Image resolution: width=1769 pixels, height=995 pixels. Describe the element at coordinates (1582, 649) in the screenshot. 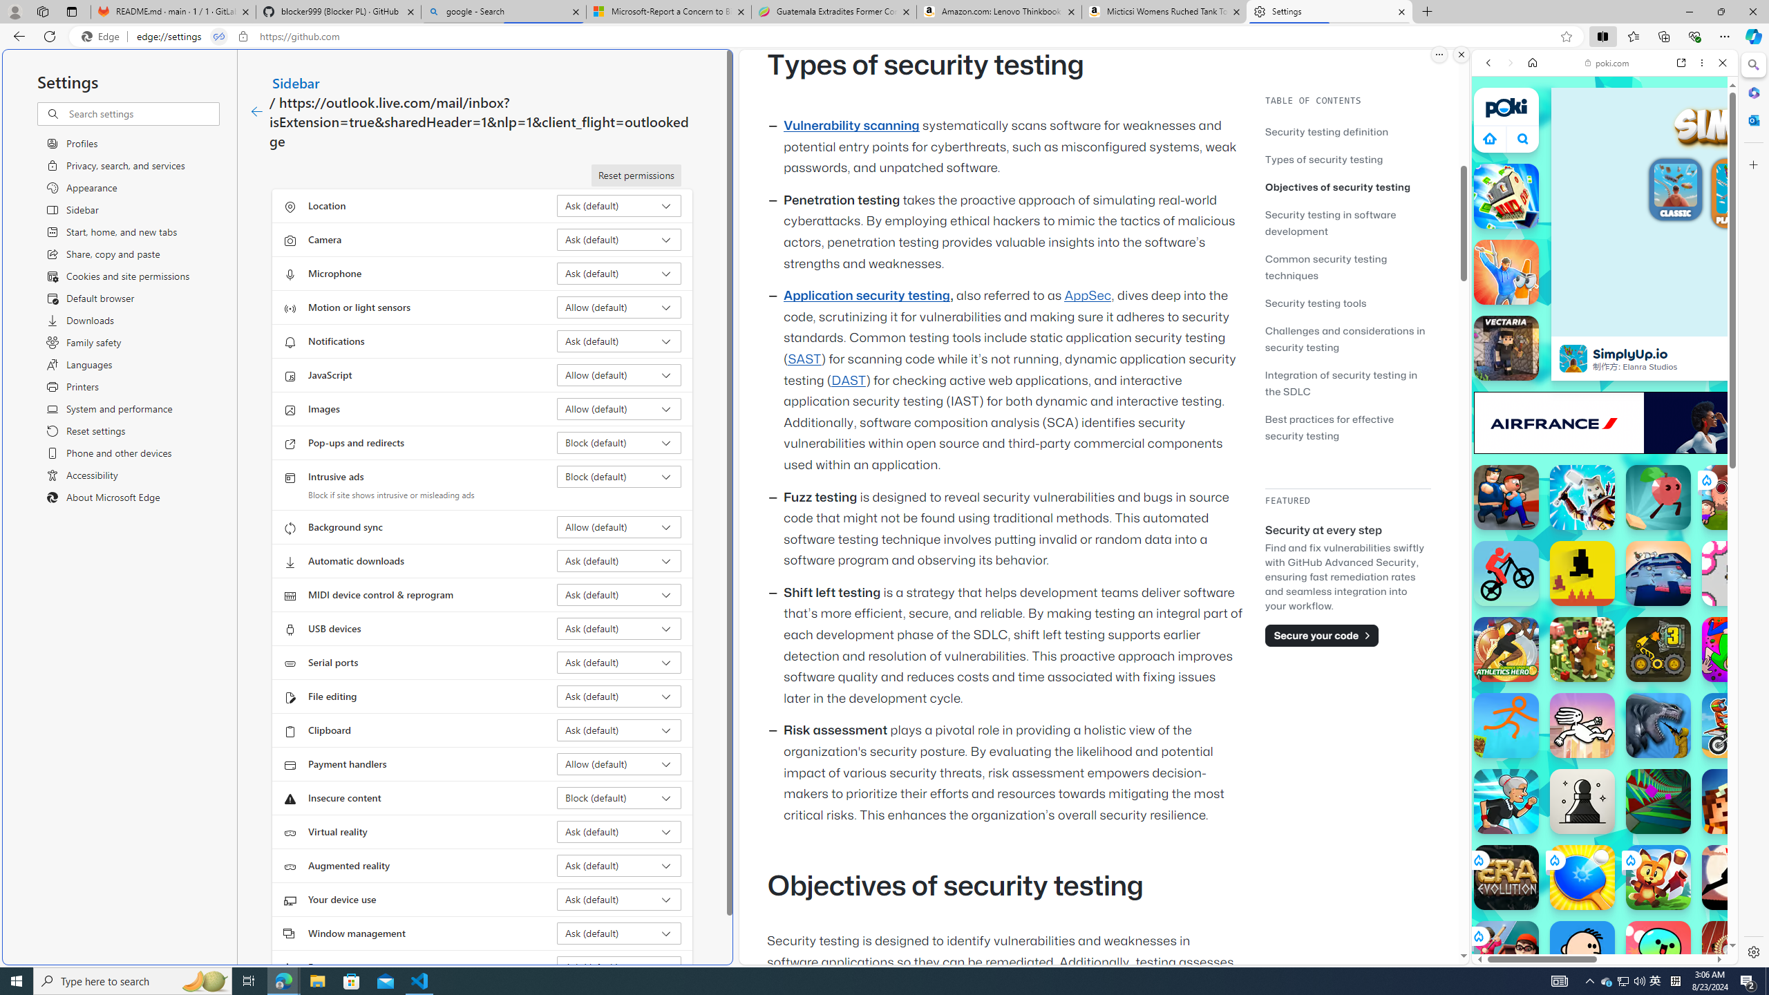

I see `Apple Knight: Farmers Market Apple Knight: Farmers Market` at that location.